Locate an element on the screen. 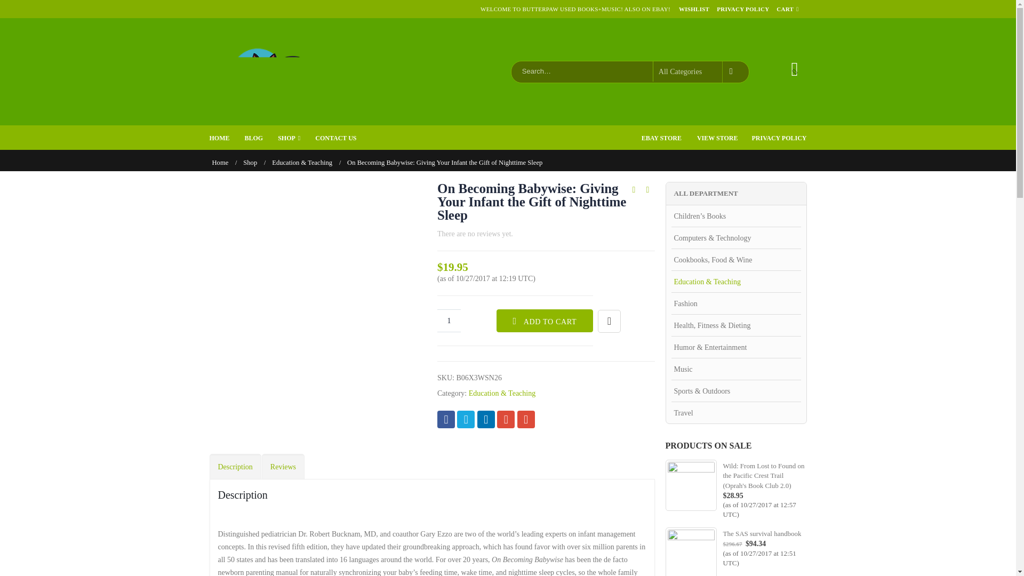 This screenshot has height=576, width=1024. HOME is located at coordinates (226, 138).